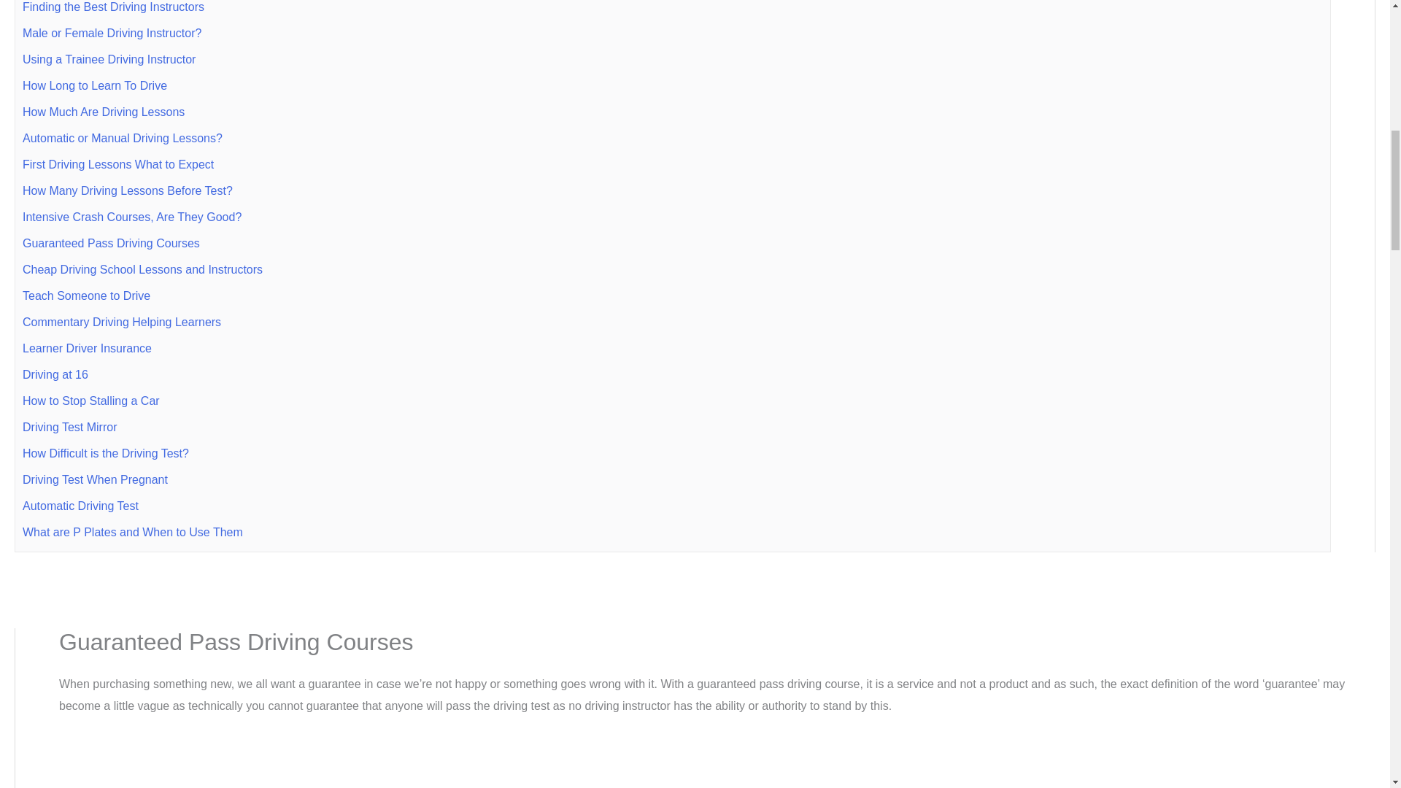 The height and width of the screenshot is (788, 1401). What do you see at coordinates (80, 506) in the screenshot?
I see `Automatic Driving Test` at bounding box center [80, 506].